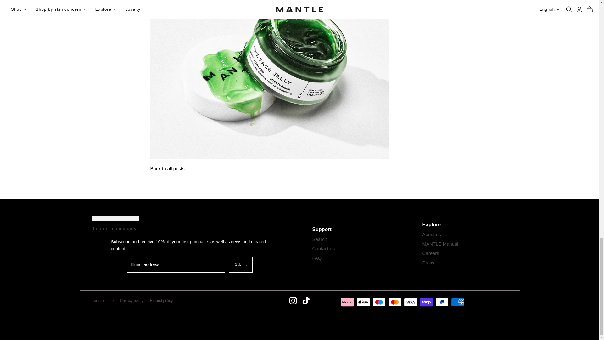 The width and height of the screenshot is (604, 340). I want to click on Visa, so click(411, 302).